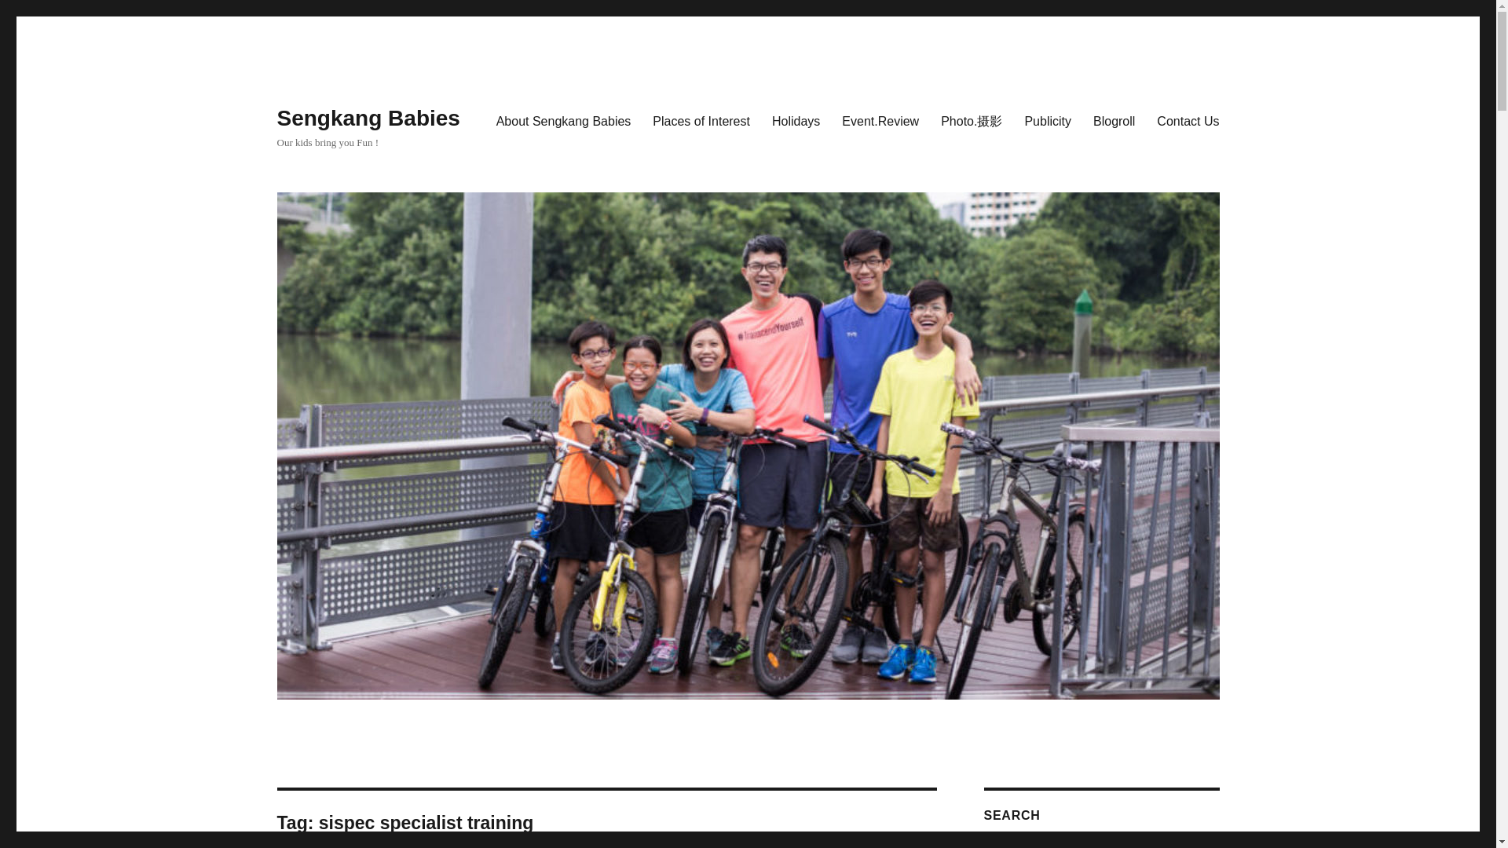 Image resolution: width=1508 pixels, height=848 pixels. What do you see at coordinates (368, 118) in the screenshot?
I see `Sengkang Babies` at bounding box center [368, 118].